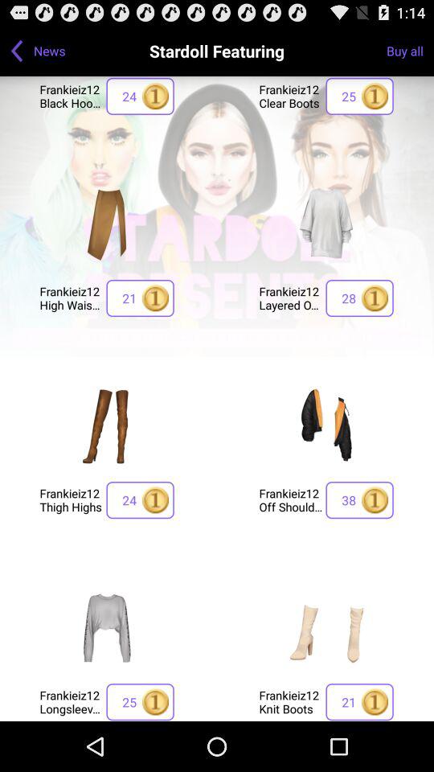 This screenshot has width=434, height=772. What do you see at coordinates (326, 627) in the screenshot?
I see `choose clothing item` at bounding box center [326, 627].